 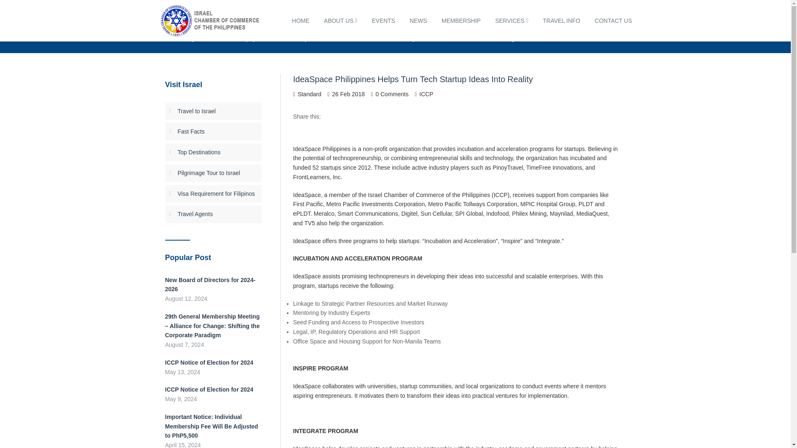 I want to click on CONTACT US, so click(x=613, y=21).